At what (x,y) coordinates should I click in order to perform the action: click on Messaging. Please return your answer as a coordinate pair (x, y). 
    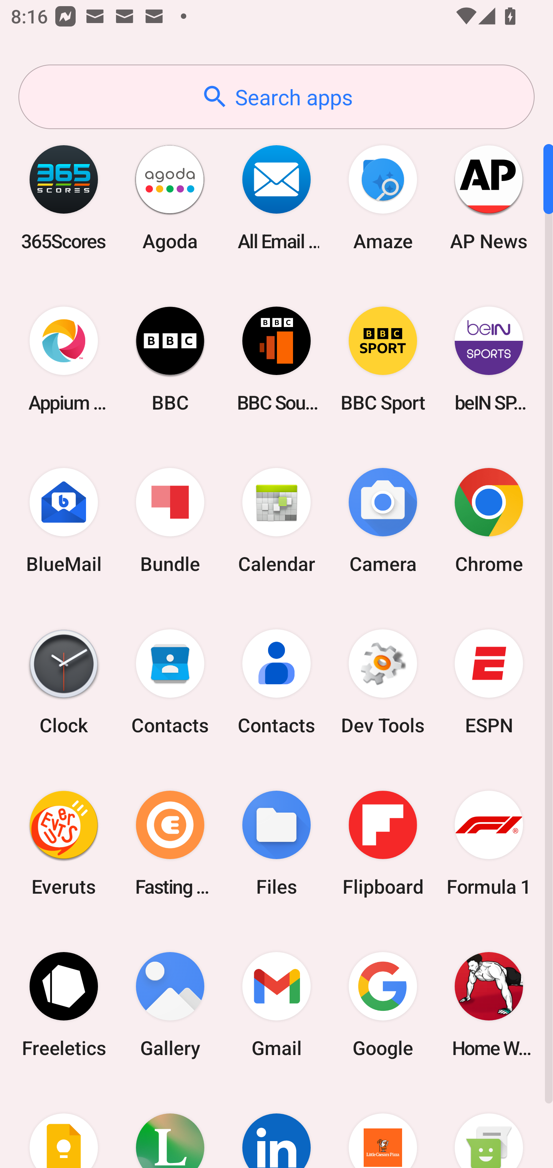
    Looking at the image, I should click on (489, 1127).